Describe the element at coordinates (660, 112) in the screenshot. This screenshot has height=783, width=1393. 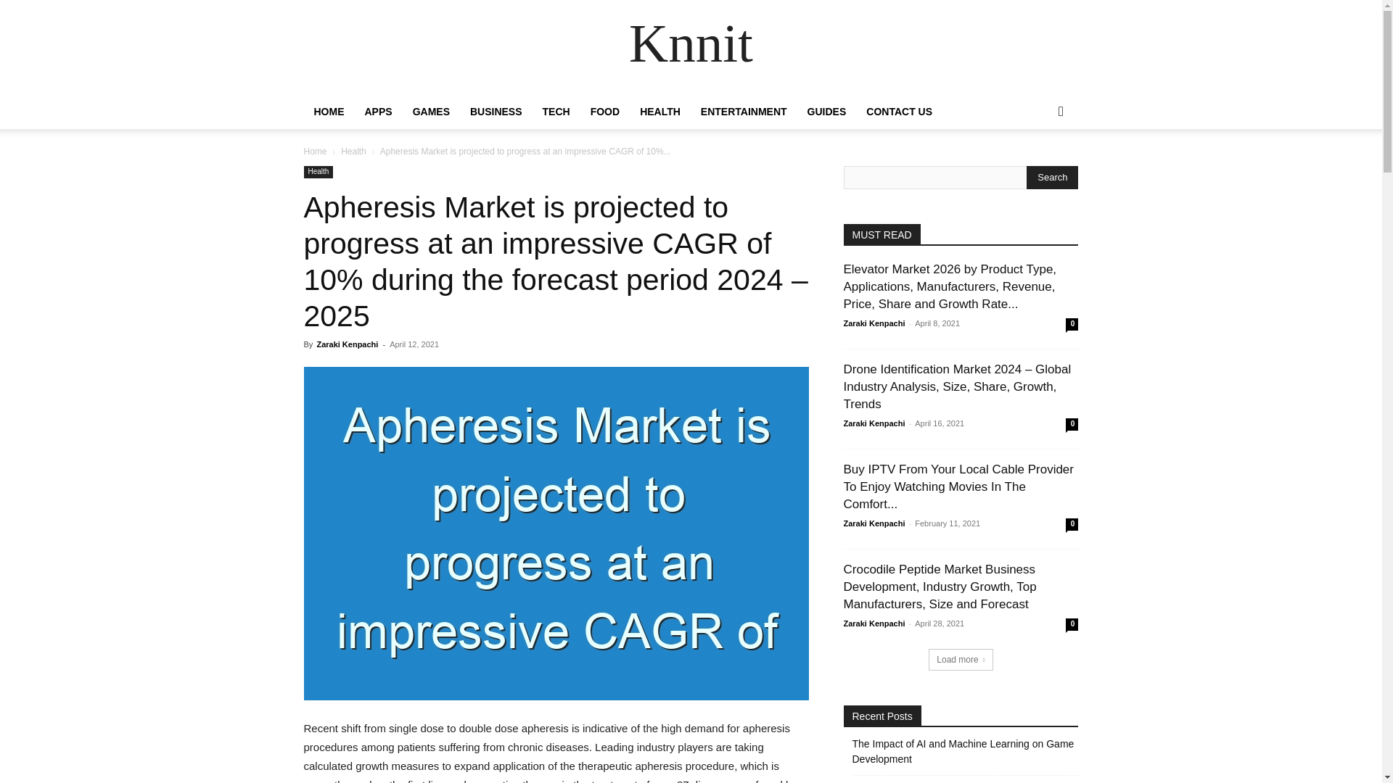
I see `HEALTH` at that location.